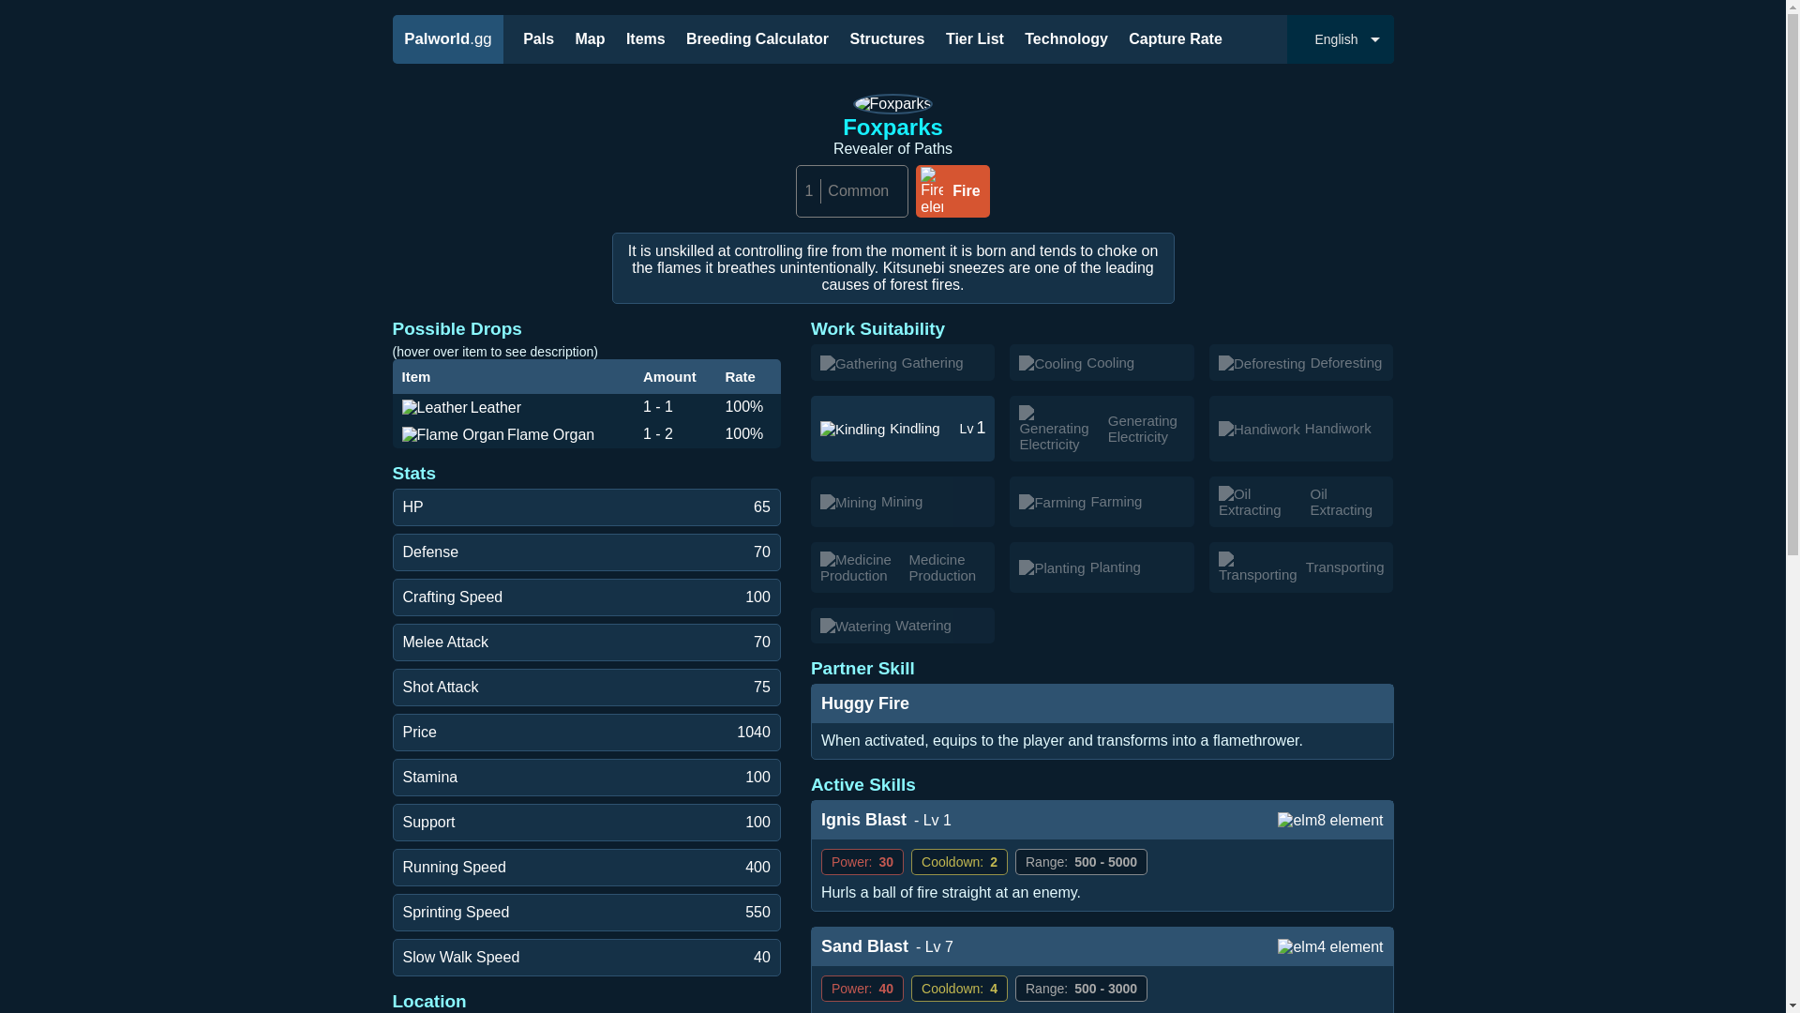 This screenshot has width=1800, height=1013. Describe the element at coordinates (757, 38) in the screenshot. I see `Capture Rate` at that location.